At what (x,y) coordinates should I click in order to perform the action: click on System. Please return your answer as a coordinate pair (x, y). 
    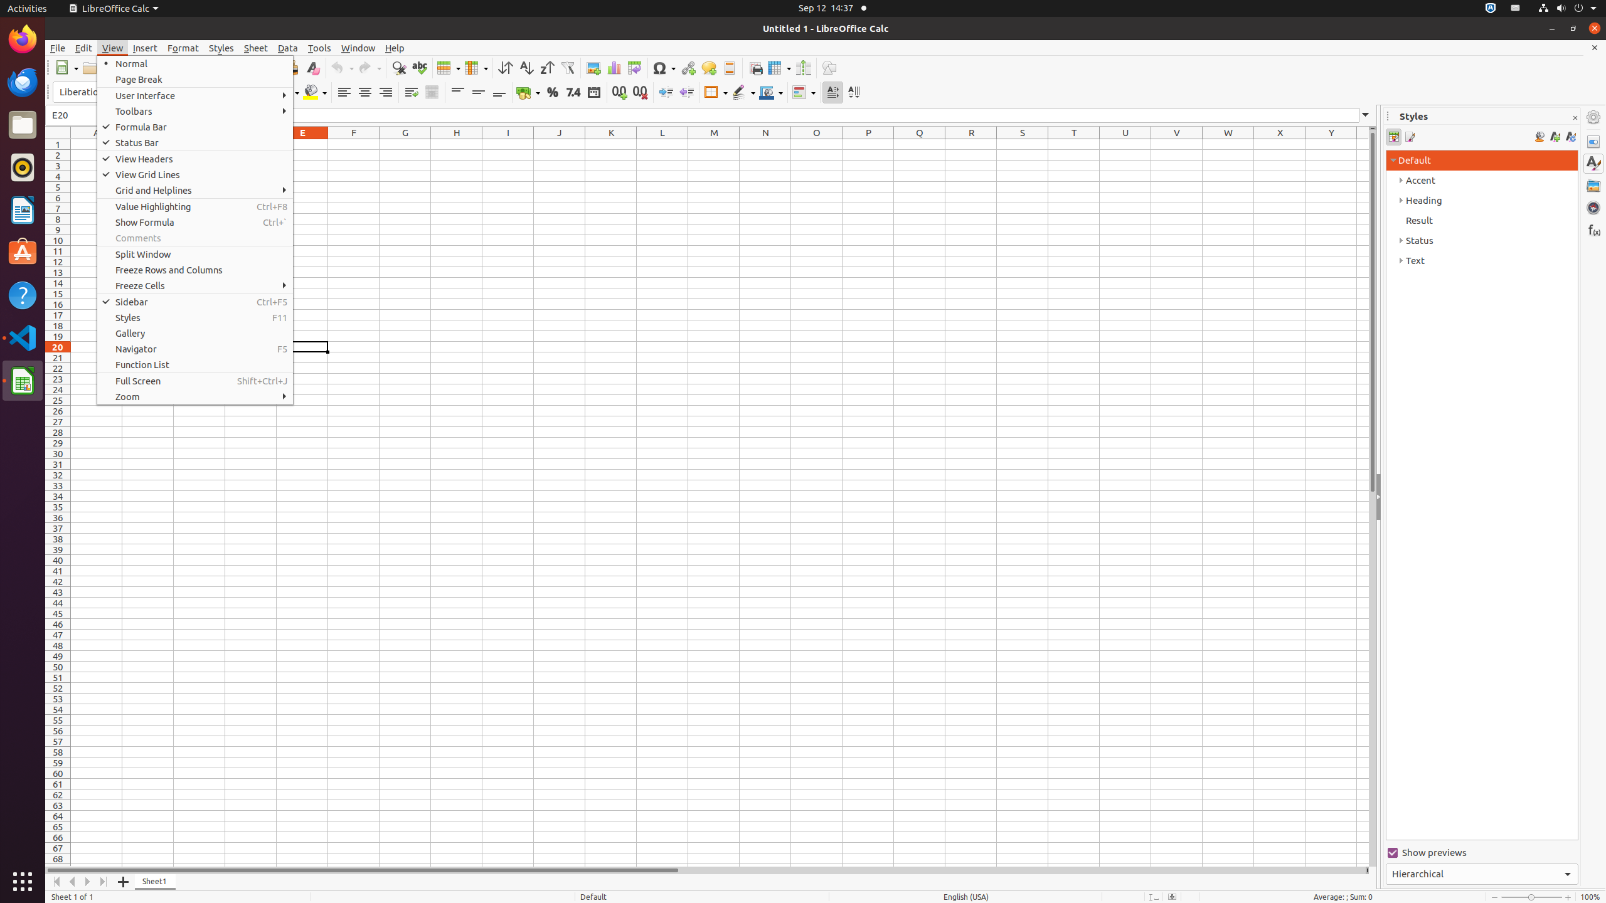
    Looking at the image, I should click on (1567, 9).